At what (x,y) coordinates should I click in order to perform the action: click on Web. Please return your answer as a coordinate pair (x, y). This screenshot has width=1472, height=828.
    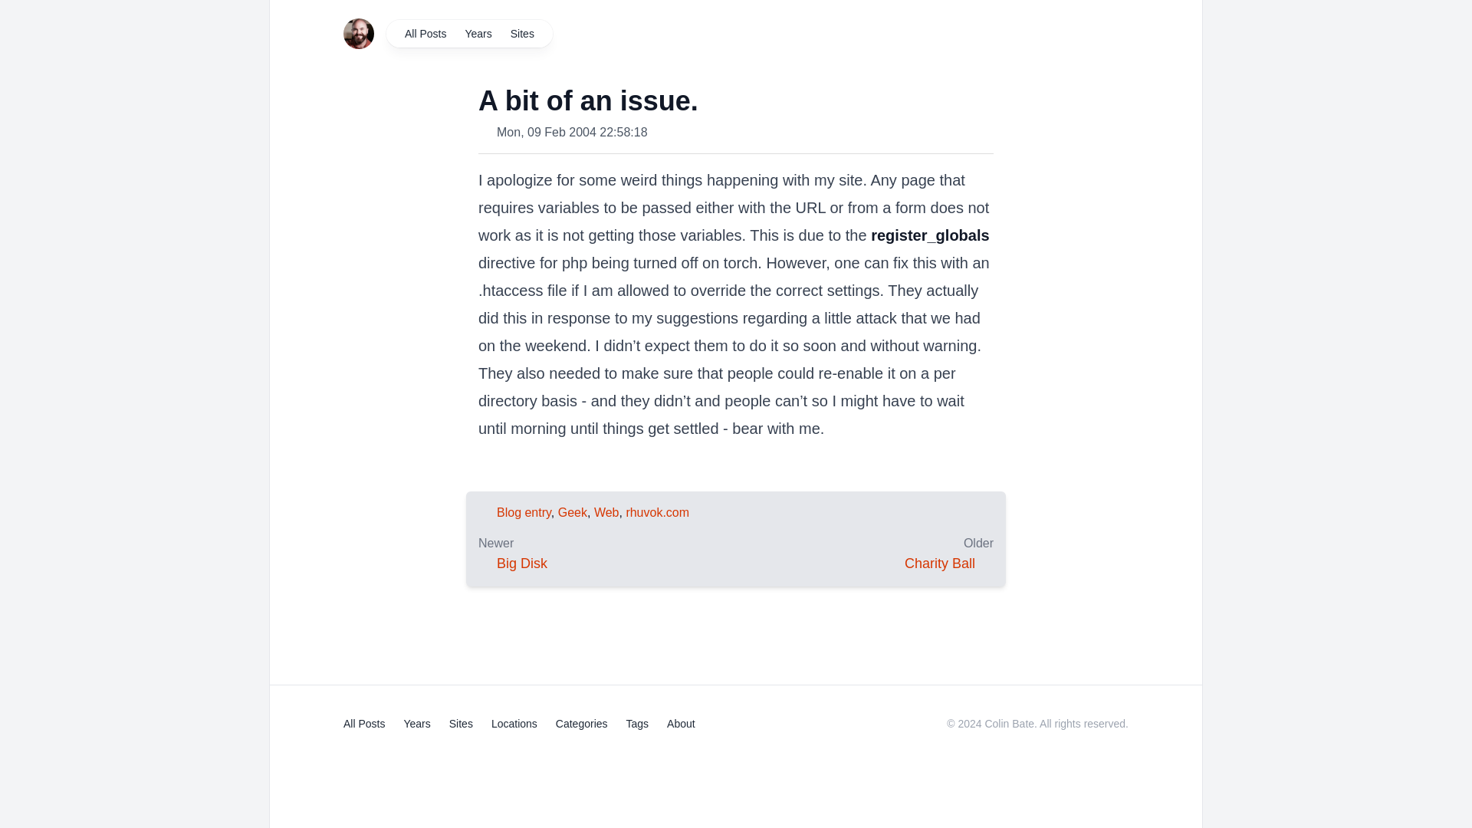
    Looking at the image, I should click on (607, 512).